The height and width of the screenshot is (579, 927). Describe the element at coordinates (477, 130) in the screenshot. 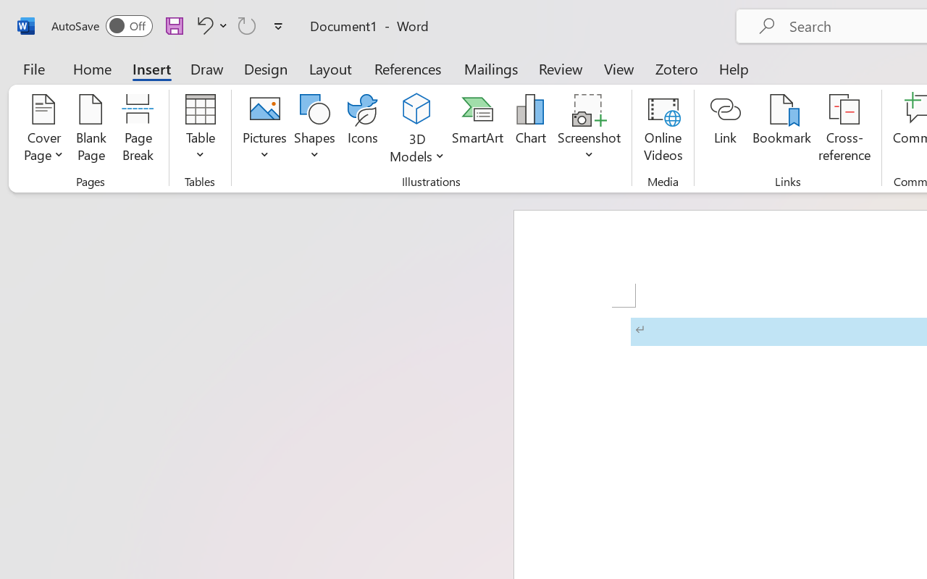

I see `SmartArt...` at that location.